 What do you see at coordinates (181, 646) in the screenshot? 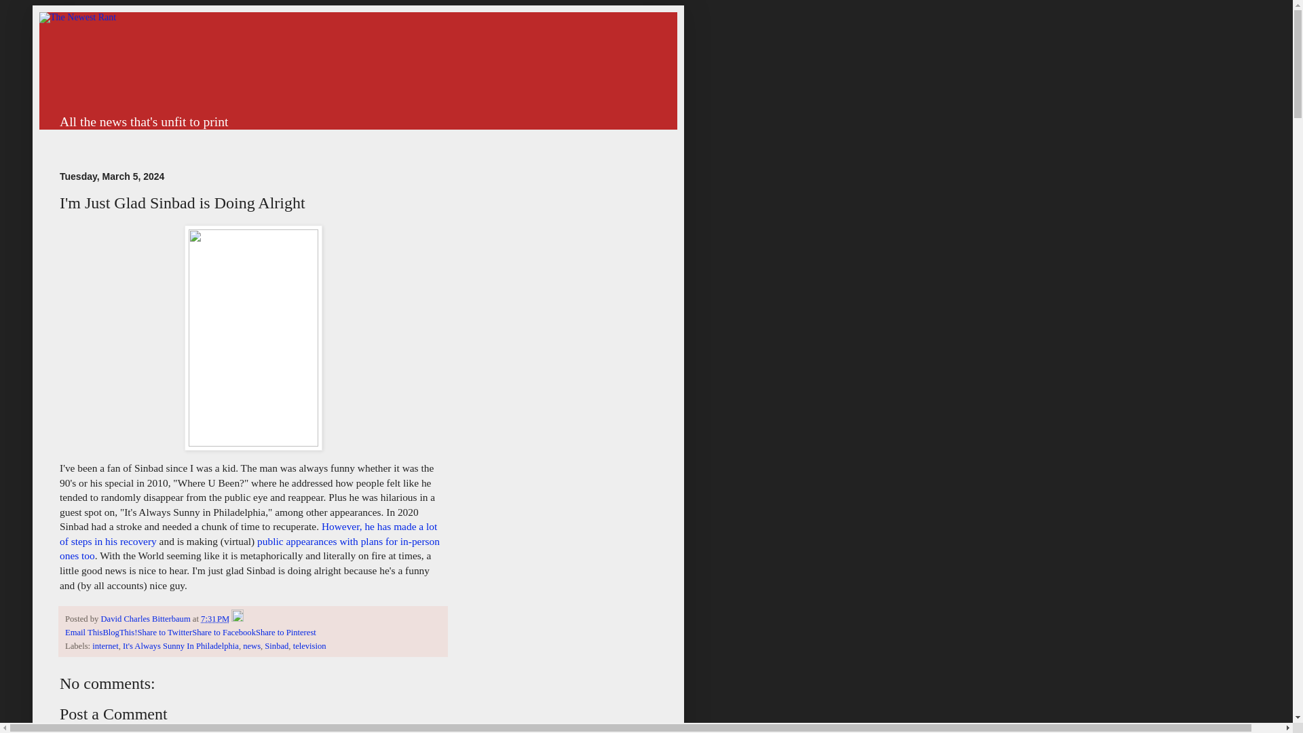
I see `It's Always Sunny In Philadelphia` at bounding box center [181, 646].